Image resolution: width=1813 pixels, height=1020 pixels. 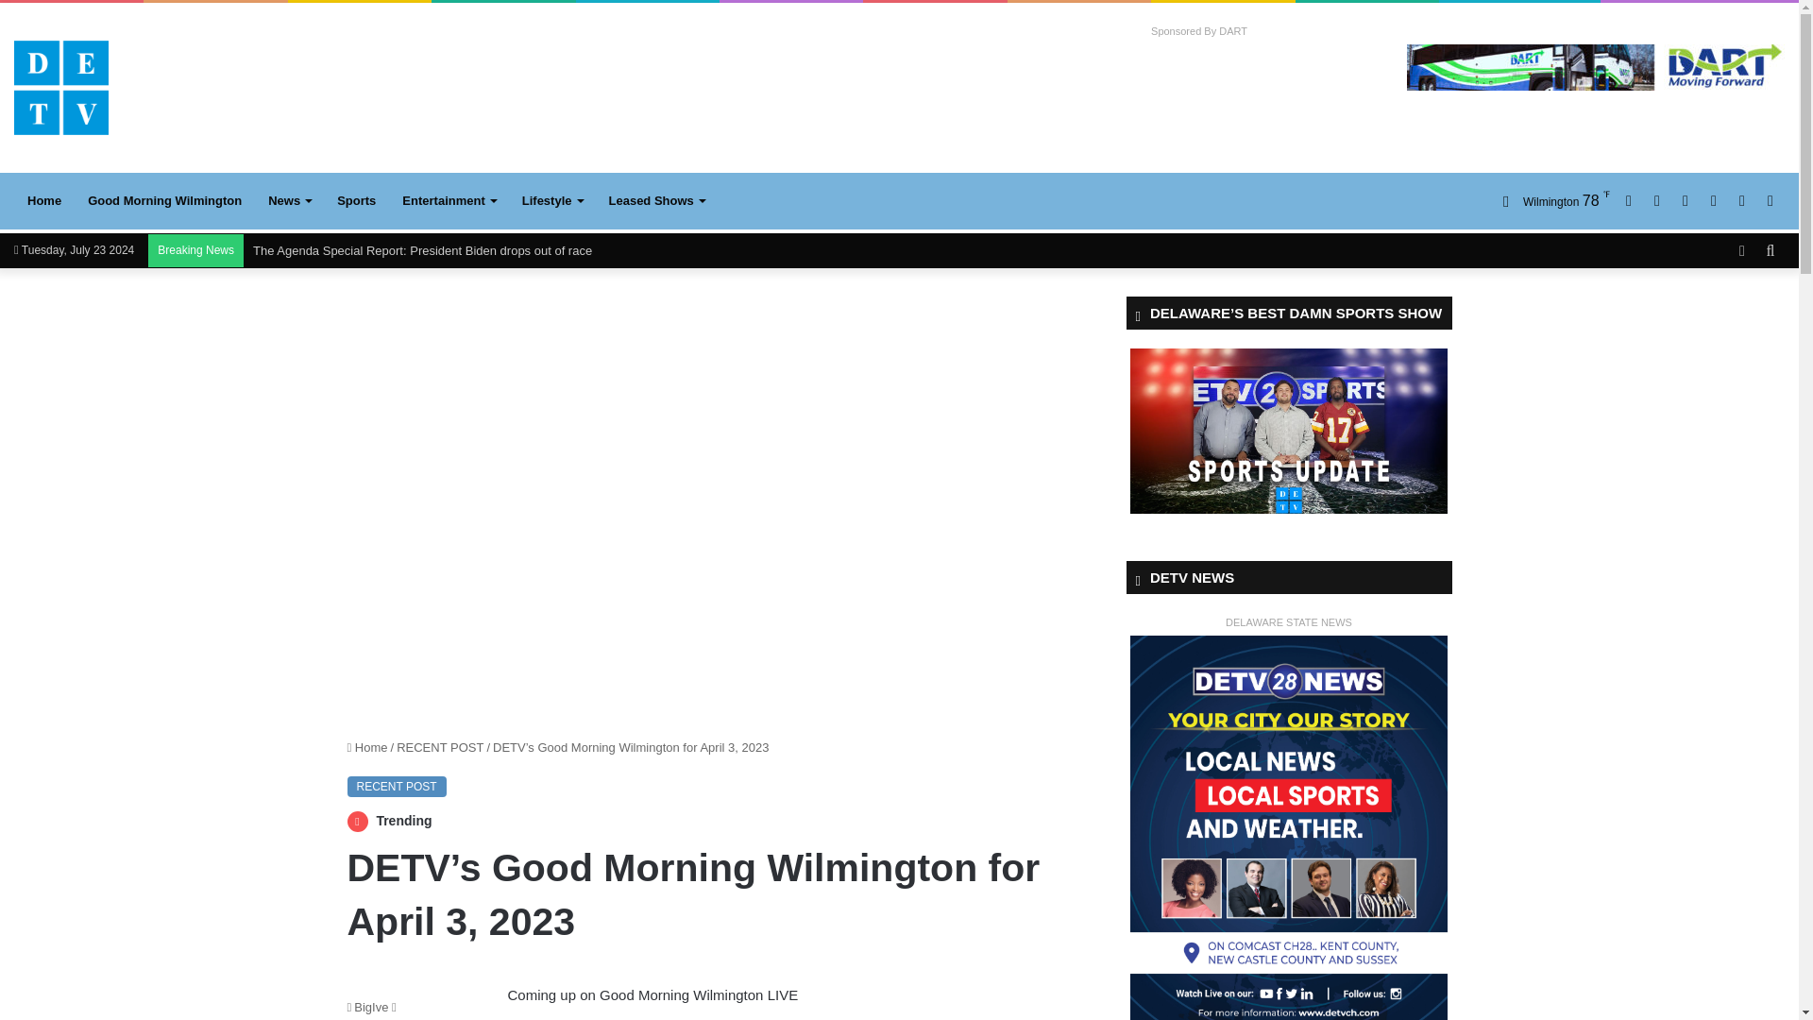 What do you see at coordinates (357, 200) in the screenshot?
I see `Sports` at bounding box center [357, 200].